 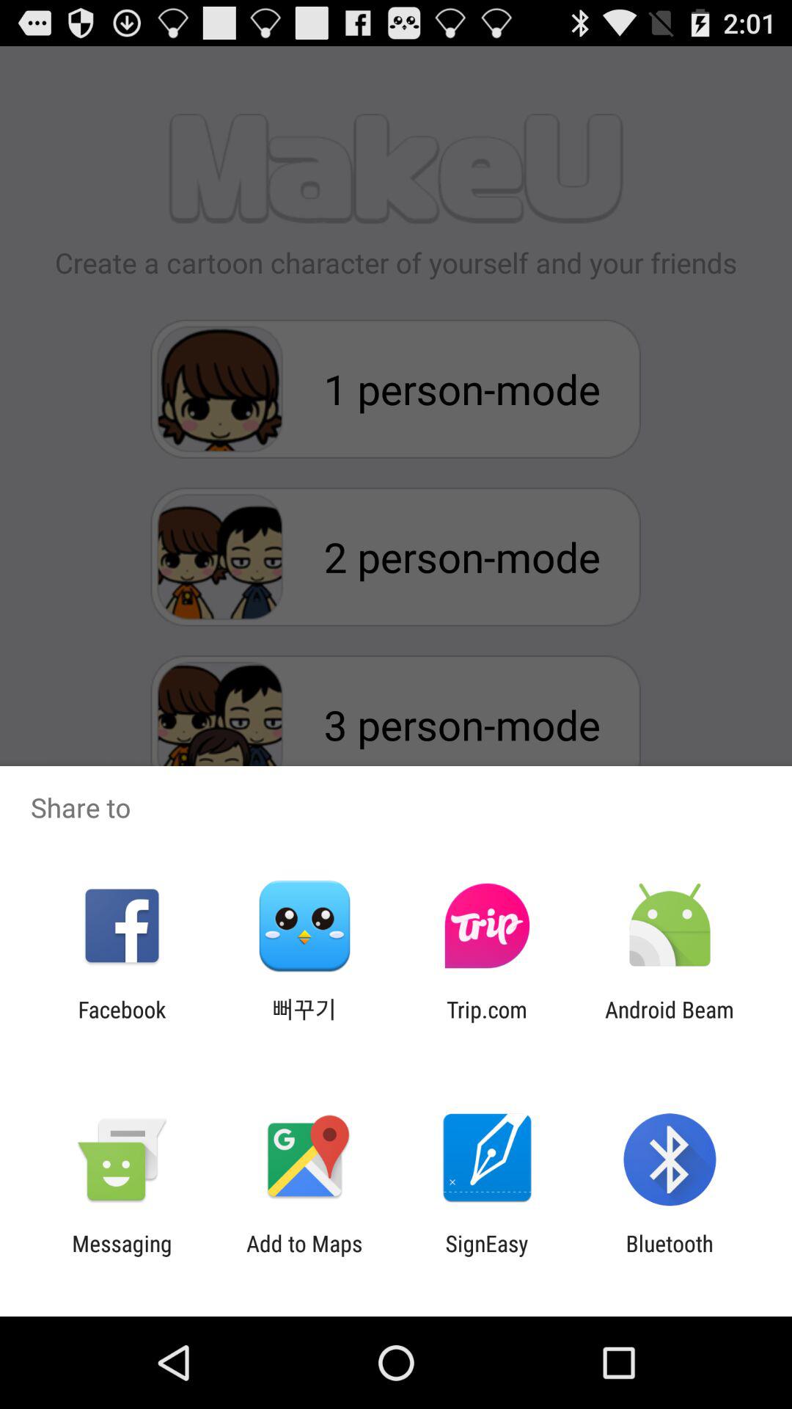 I want to click on click trip.com icon, so click(x=487, y=1022).